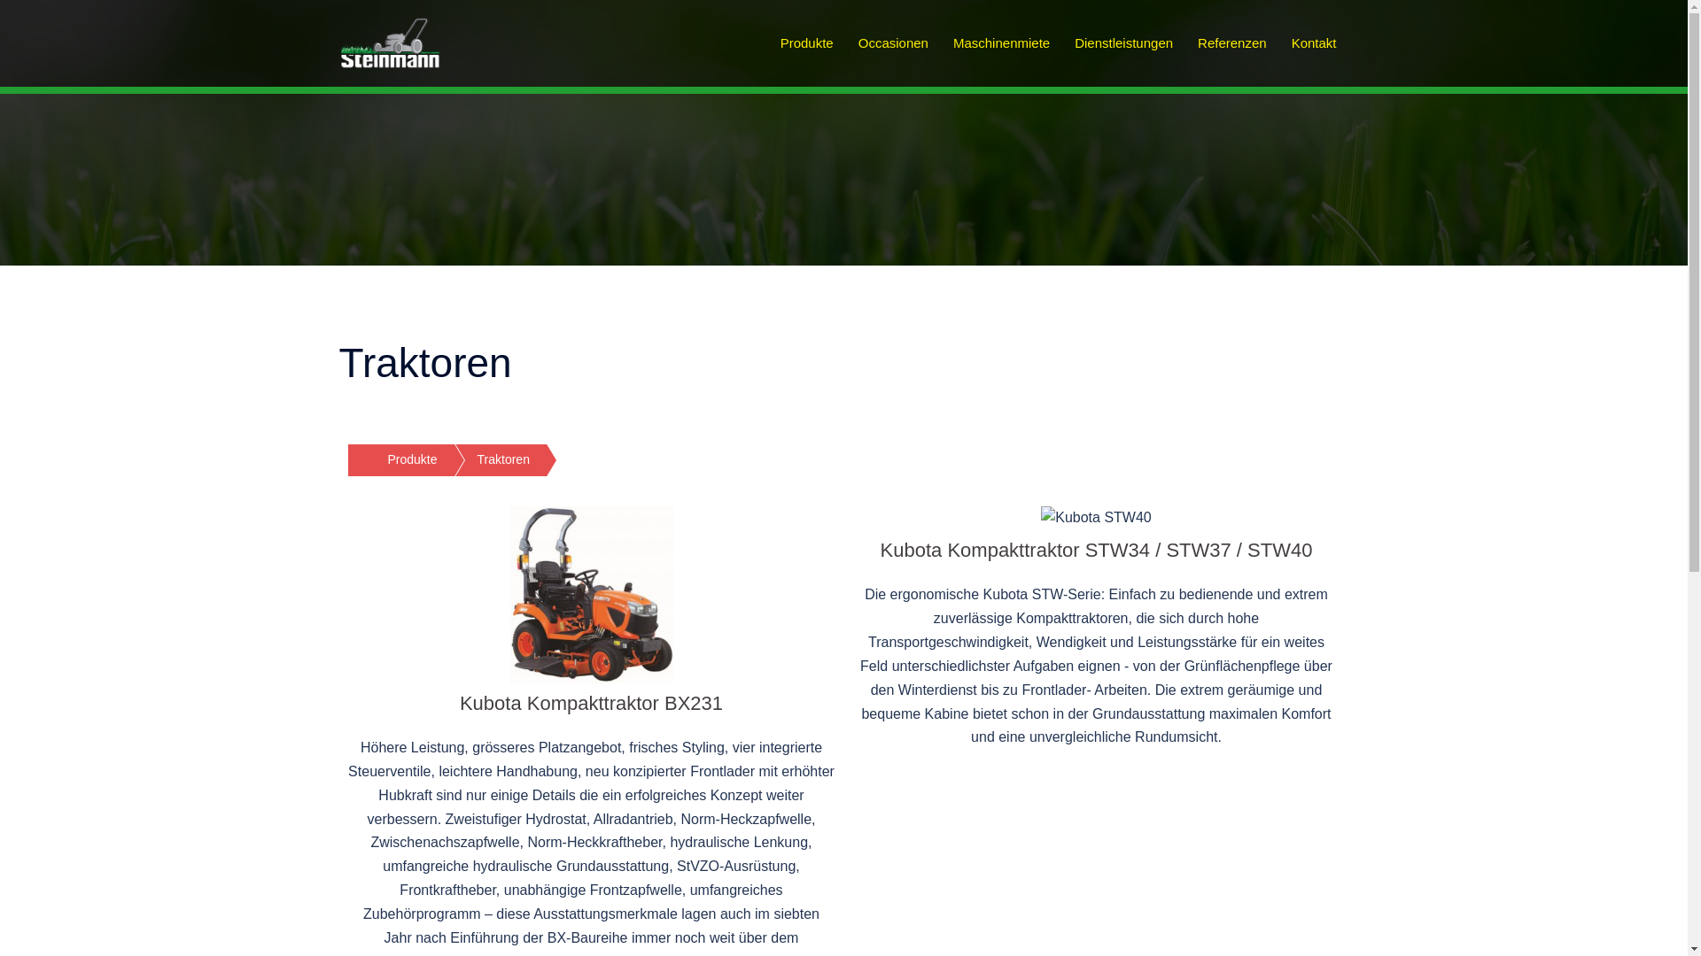 The height and width of the screenshot is (956, 1701). I want to click on Kontakt, so click(1315, 42).